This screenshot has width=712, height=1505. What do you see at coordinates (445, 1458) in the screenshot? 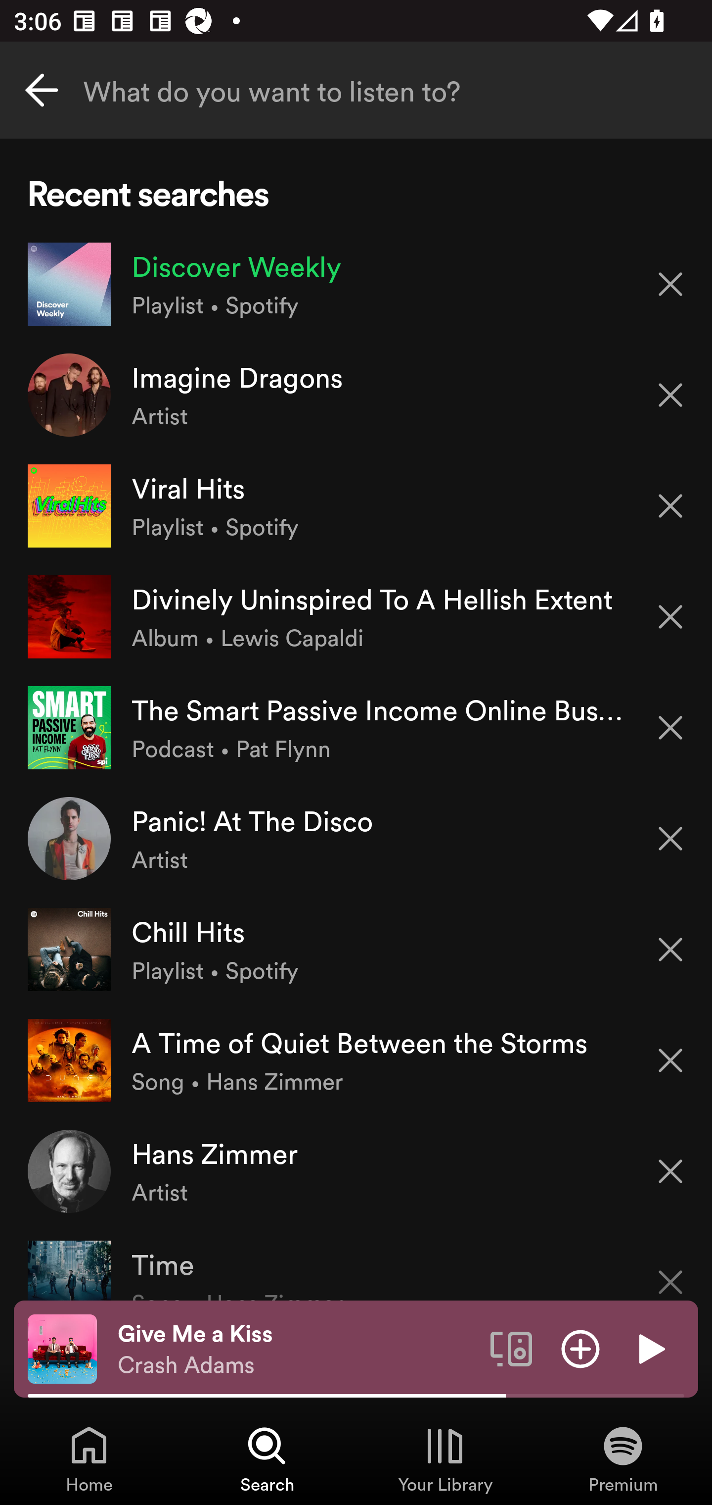
I see `Your Library, Tab 3 of 4 Your Library Your Library` at bounding box center [445, 1458].